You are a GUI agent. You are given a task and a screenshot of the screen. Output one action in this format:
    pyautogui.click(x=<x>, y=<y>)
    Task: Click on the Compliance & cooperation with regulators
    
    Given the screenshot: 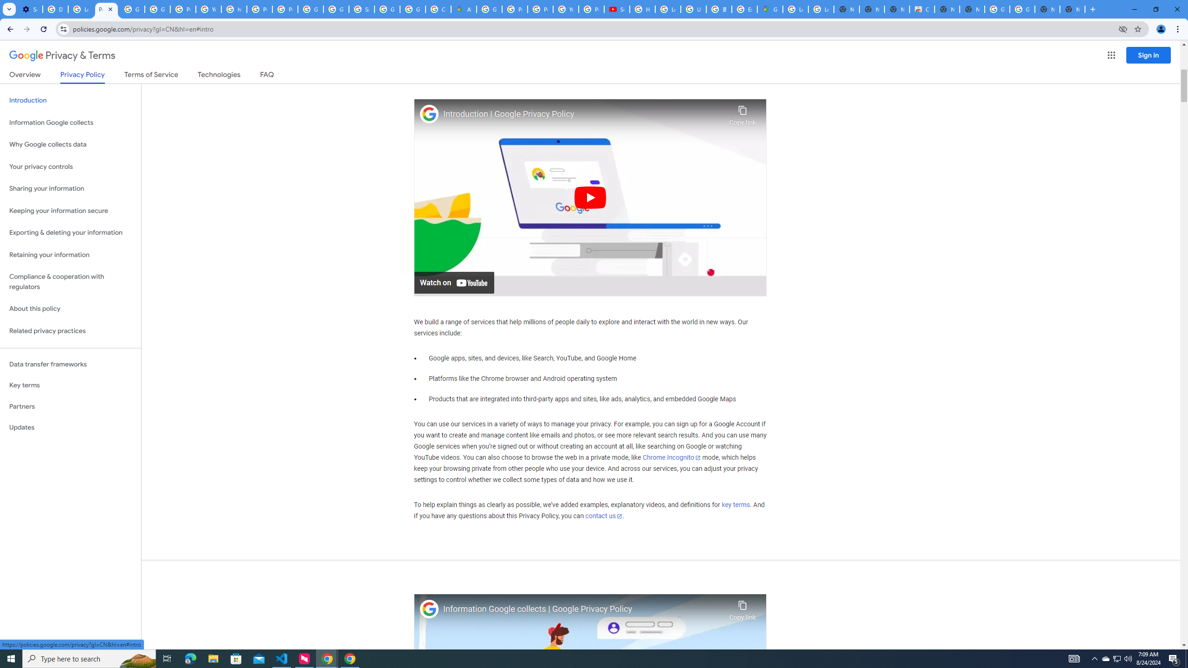 What is the action you would take?
    pyautogui.click(x=71, y=282)
    